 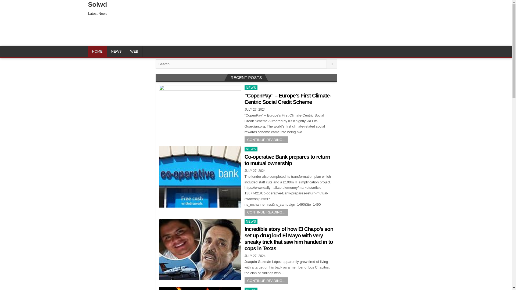 What do you see at coordinates (251, 149) in the screenshot?
I see `NEWS` at bounding box center [251, 149].